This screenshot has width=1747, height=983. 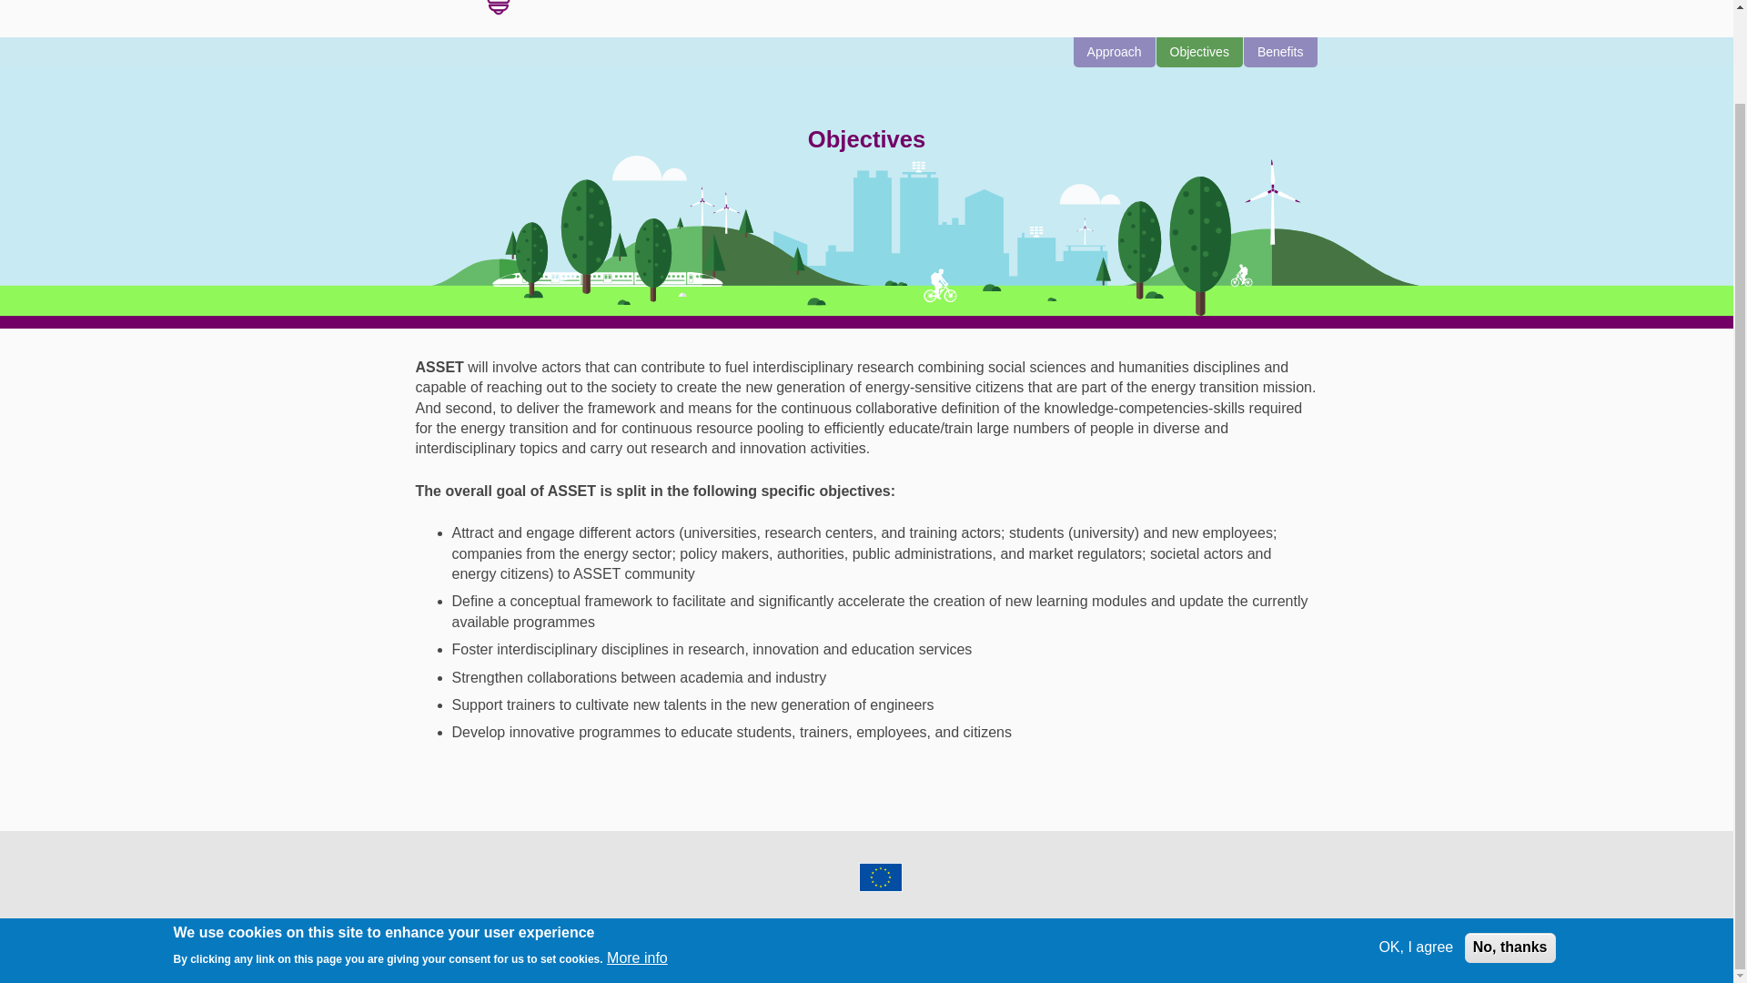 What do you see at coordinates (1416, 844) in the screenshot?
I see `OK, I agree` at bounding box center [1416, 844].